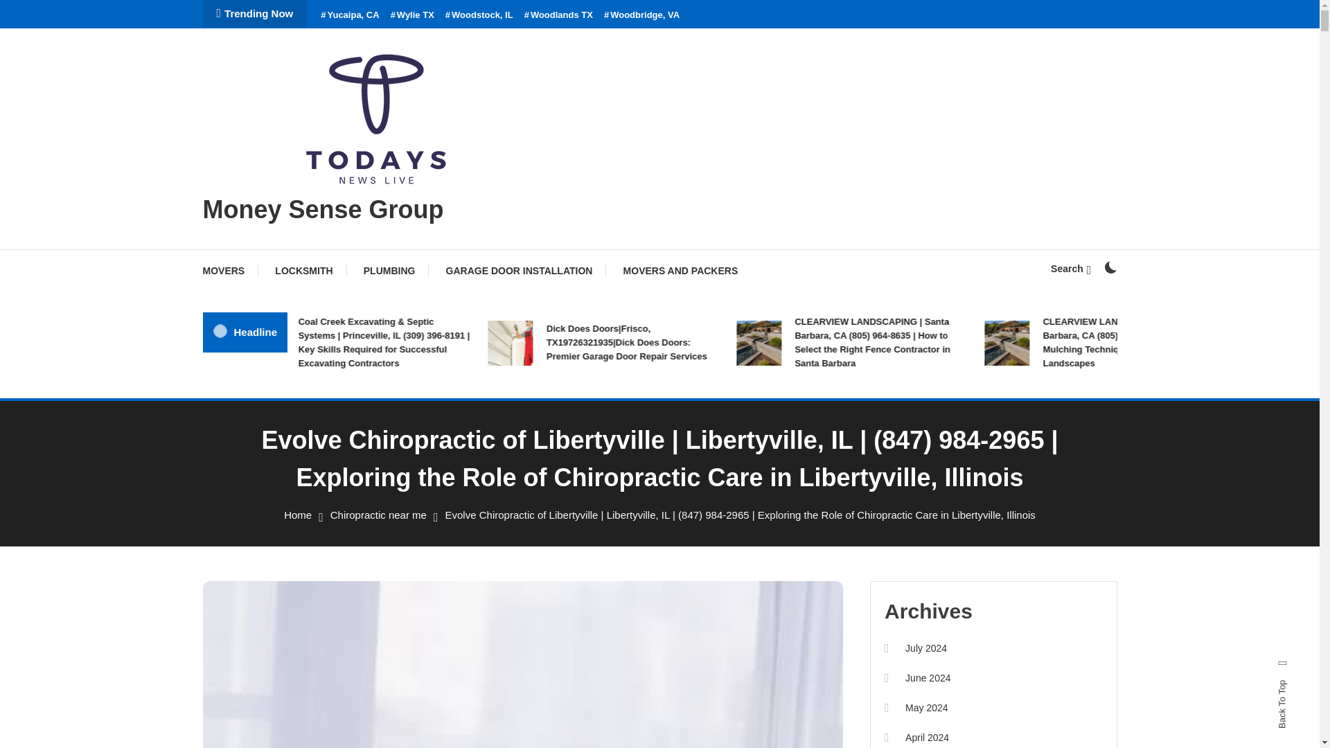 The image size is (1330, 748). I want to click on on, so click(1110, 267).